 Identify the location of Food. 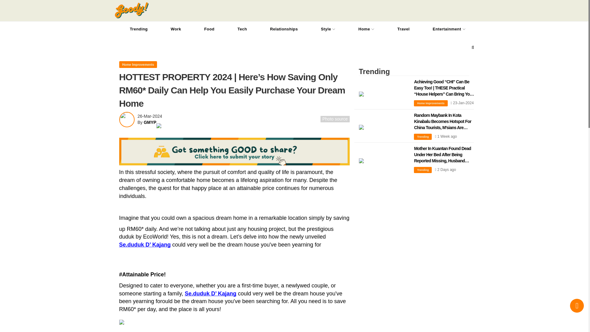
(209, 29).